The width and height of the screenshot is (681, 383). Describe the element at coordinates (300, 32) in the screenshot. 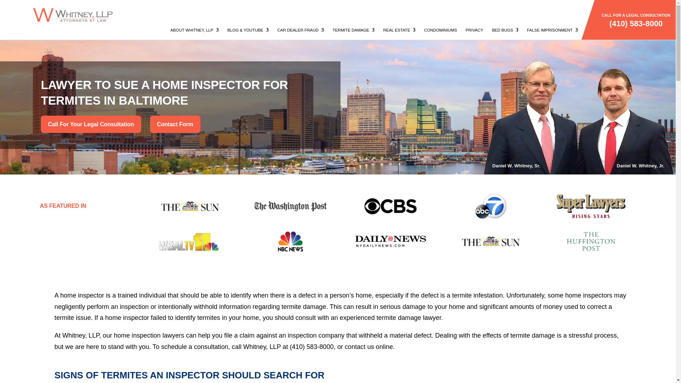

I see `CAR DEALER FRAUD` at that location.